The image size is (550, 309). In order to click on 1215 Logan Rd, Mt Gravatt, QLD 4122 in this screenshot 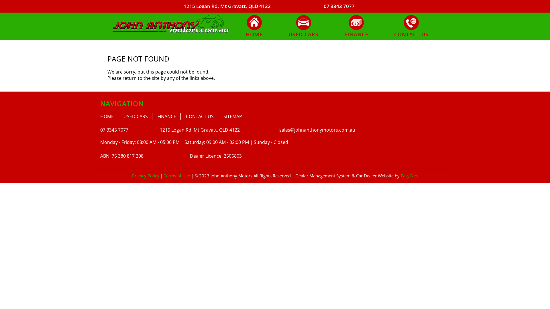, I will do `click(200, 130)`.